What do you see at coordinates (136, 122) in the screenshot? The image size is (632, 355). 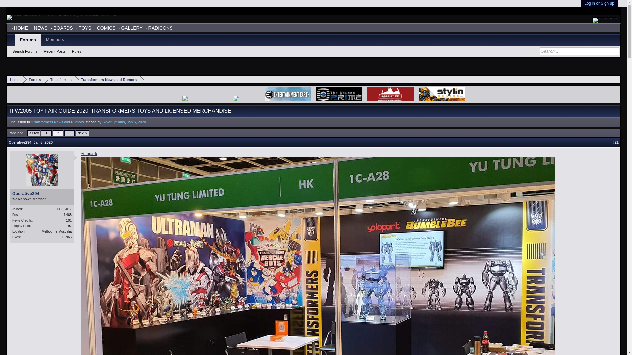 I see `Jan 5, 2020` at bounding box center [136, 122].